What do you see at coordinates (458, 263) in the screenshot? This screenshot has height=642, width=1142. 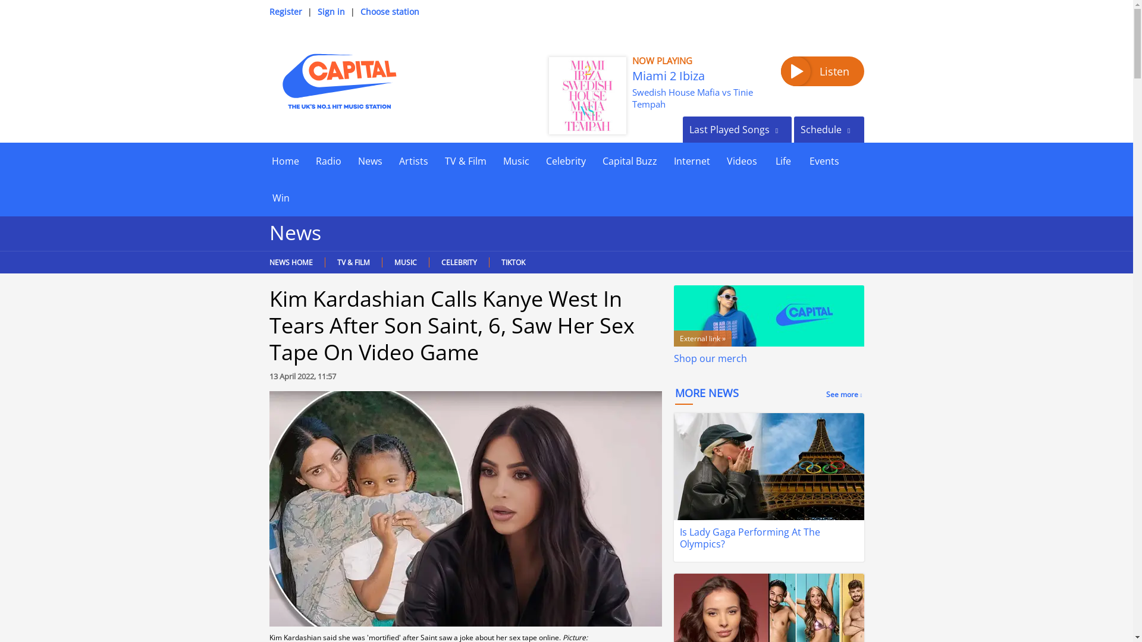 I see `CELEBRITY` at bounding box center [458, 263].